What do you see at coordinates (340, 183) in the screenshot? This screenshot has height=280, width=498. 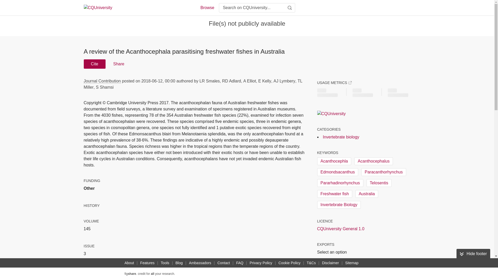 I see `Pararhadinorhynchus` at bounding box center [340, 183].